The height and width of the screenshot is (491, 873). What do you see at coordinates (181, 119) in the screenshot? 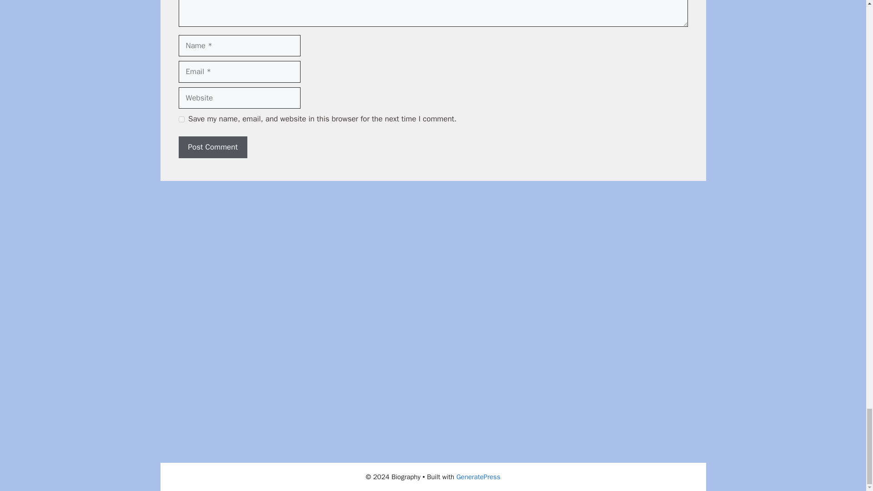
I see `yes` at bounding box center [181, 119].